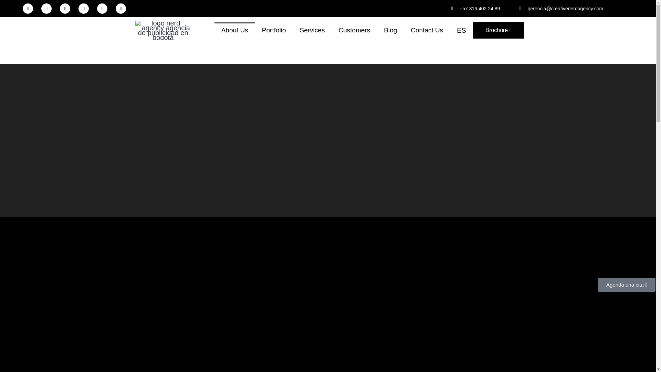  Describe the element at coordinates (354, 30) in the screenshot. I see `Customers` at that location.